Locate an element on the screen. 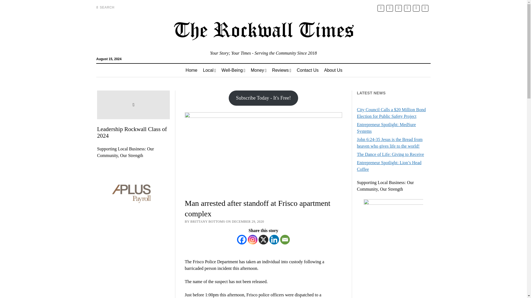 The image size is (531, 298). Email is located at coordinates (285, 240).